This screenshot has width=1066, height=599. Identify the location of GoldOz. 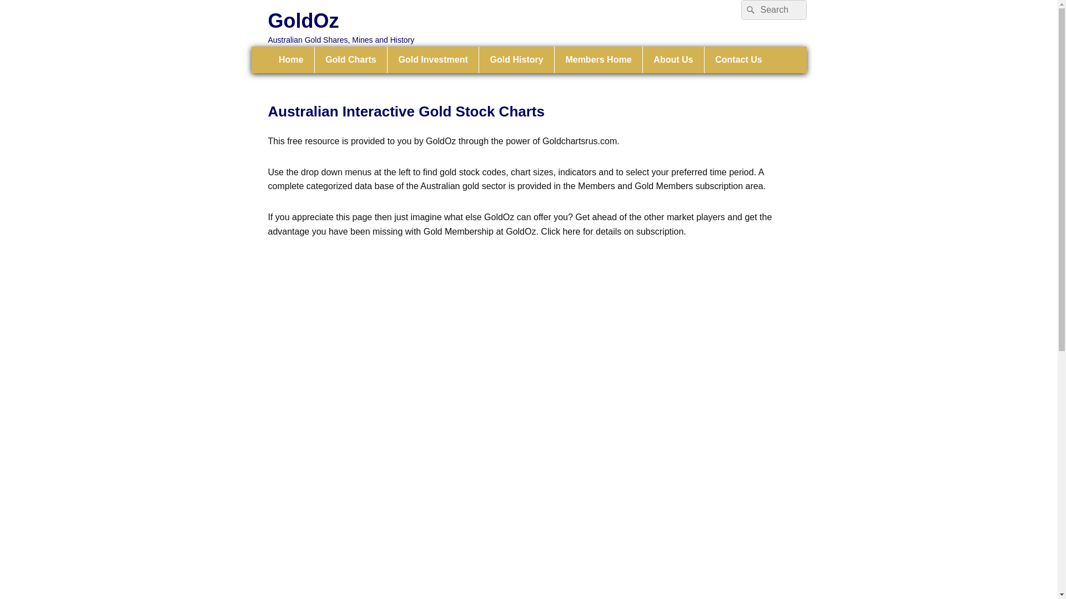
(303, 21).